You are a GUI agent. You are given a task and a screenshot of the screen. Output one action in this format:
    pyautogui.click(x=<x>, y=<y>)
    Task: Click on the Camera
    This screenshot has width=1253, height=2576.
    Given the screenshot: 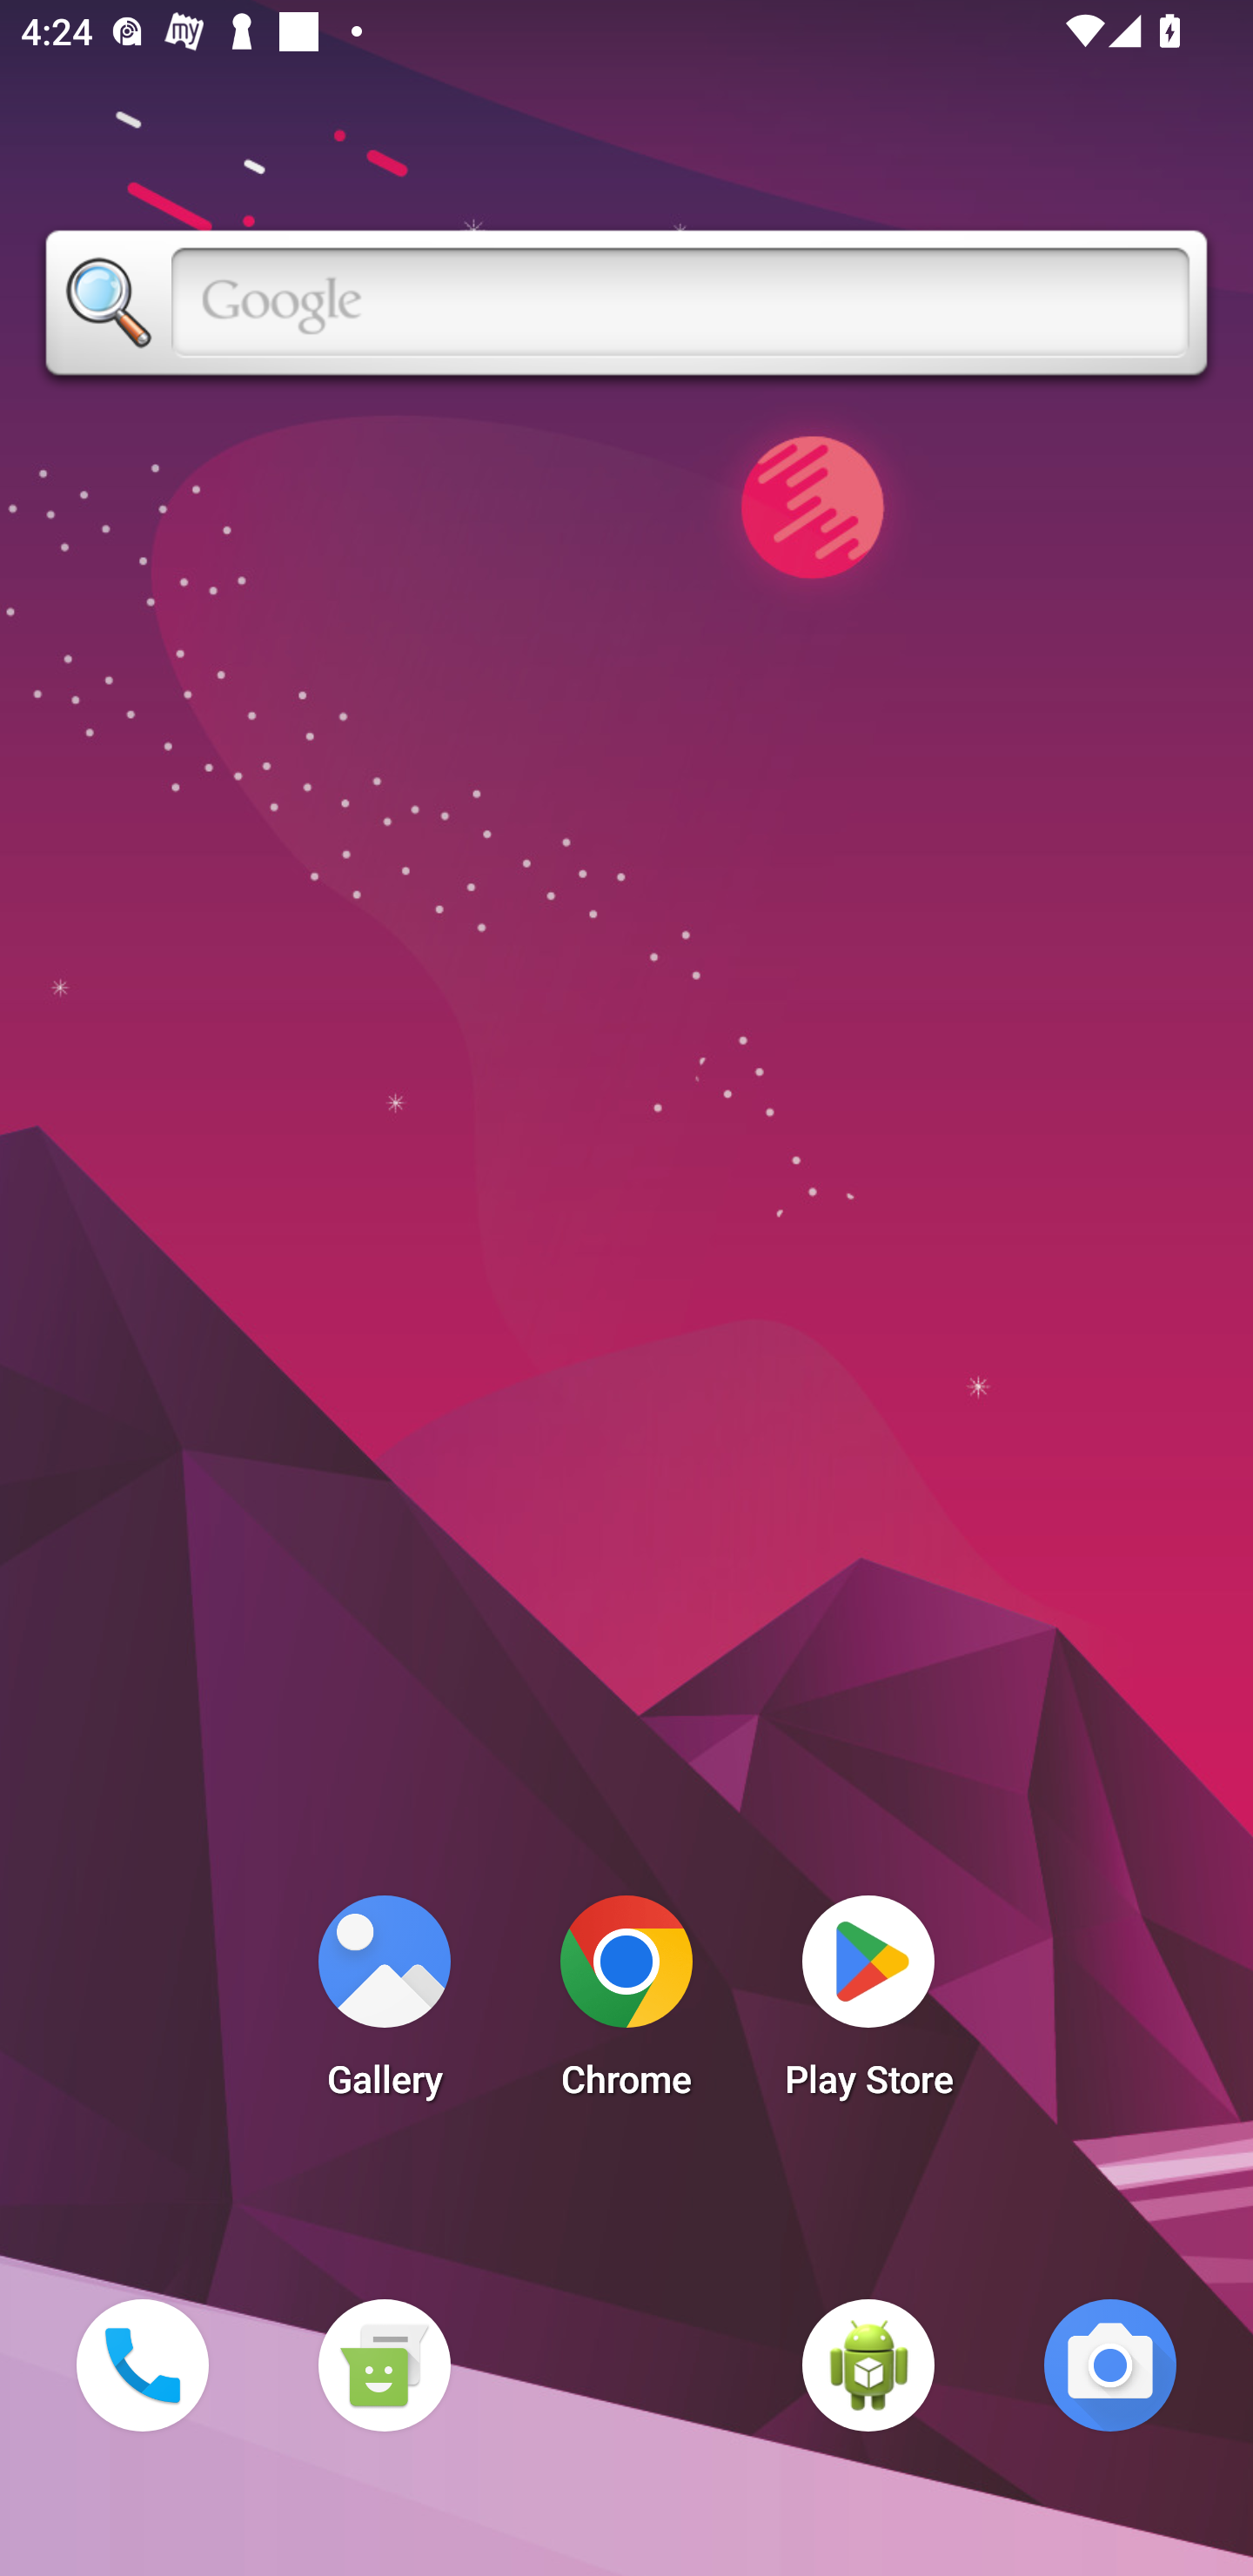 What is the action you would take?
    pyautogui.click(x=1110, y=2365)
    